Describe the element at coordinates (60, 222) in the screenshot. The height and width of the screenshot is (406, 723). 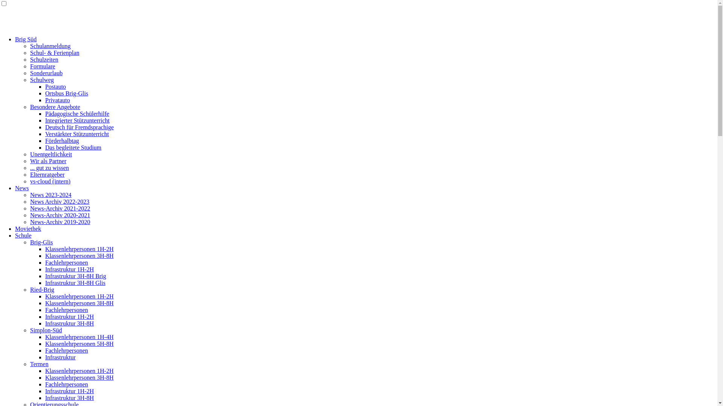
I see `News-Archiv 2019-2020` at that location.